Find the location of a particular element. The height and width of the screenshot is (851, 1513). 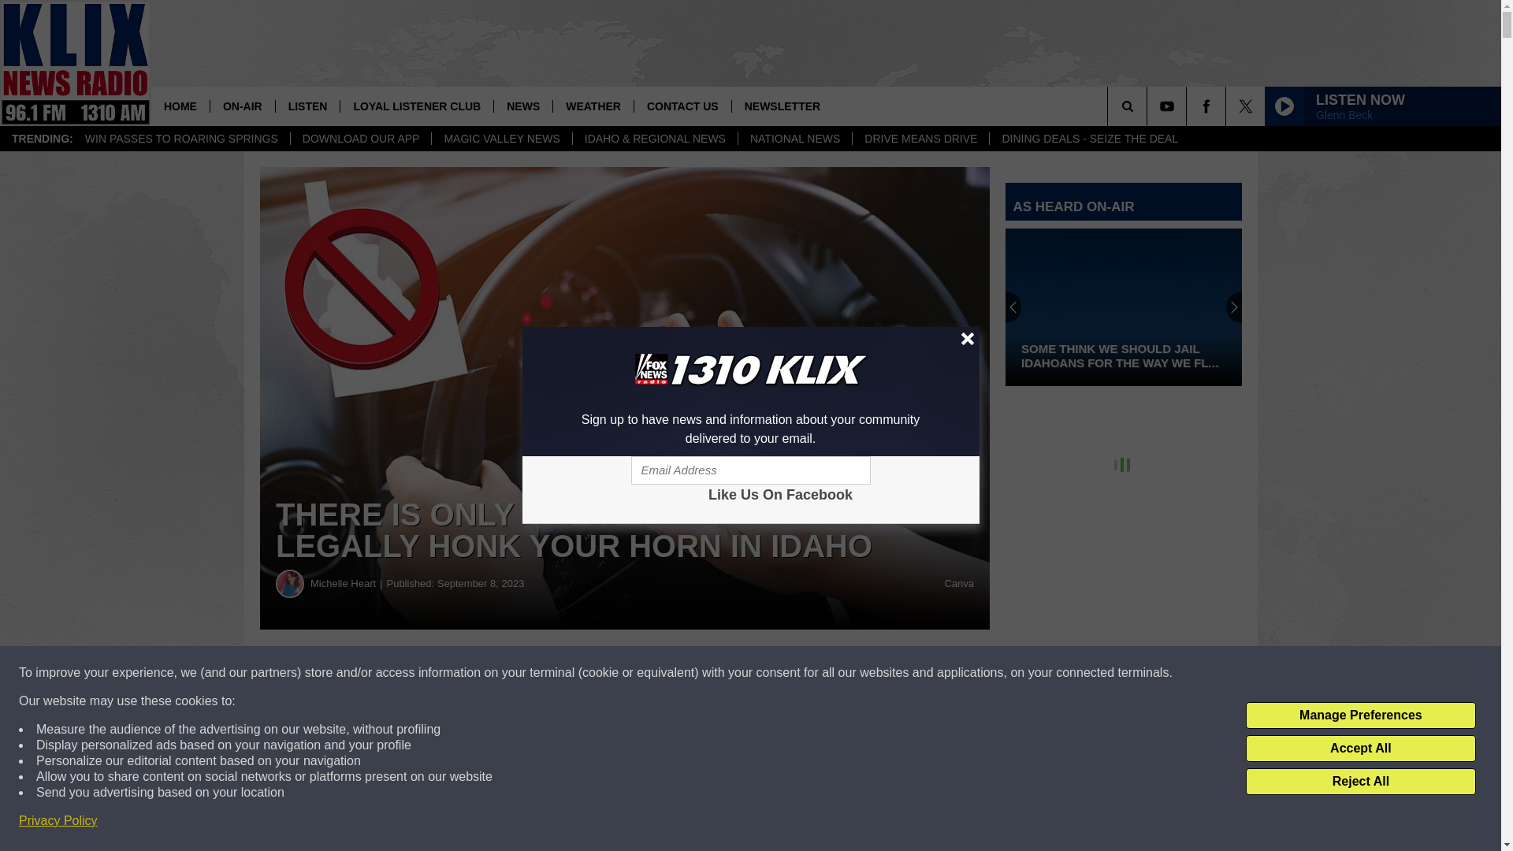

NATIONAL NEWS is located at coordinates (794, 139).